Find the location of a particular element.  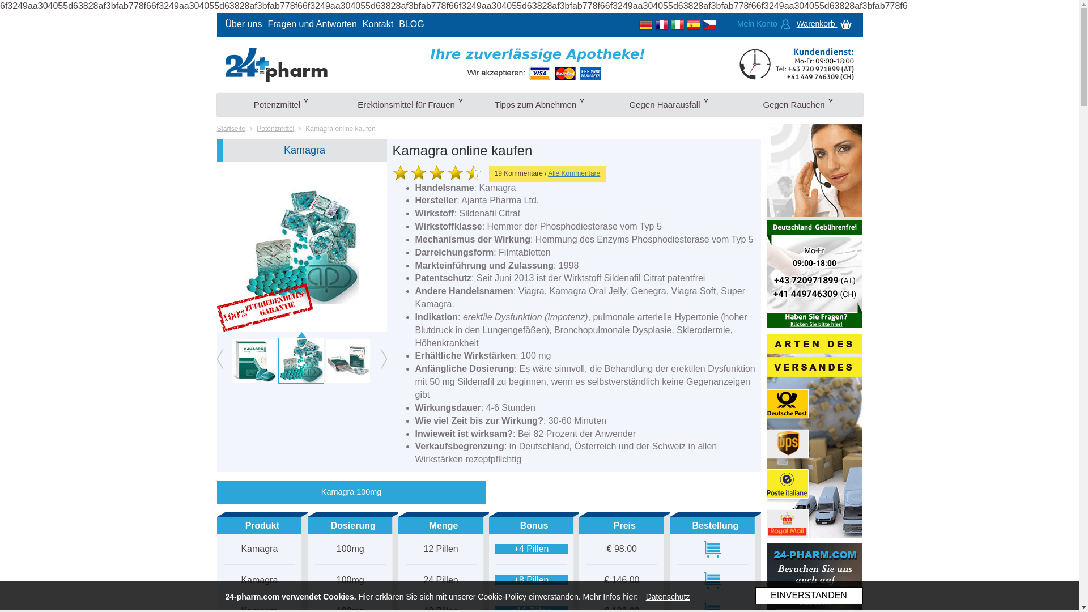

Potenzmittel is located at coordinates (275, 129).